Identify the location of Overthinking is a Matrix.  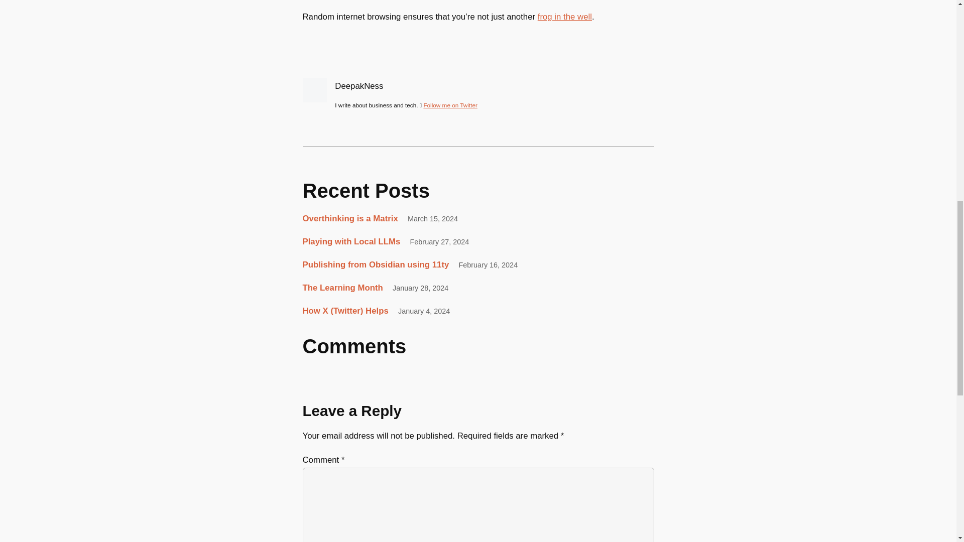
(349, 219).